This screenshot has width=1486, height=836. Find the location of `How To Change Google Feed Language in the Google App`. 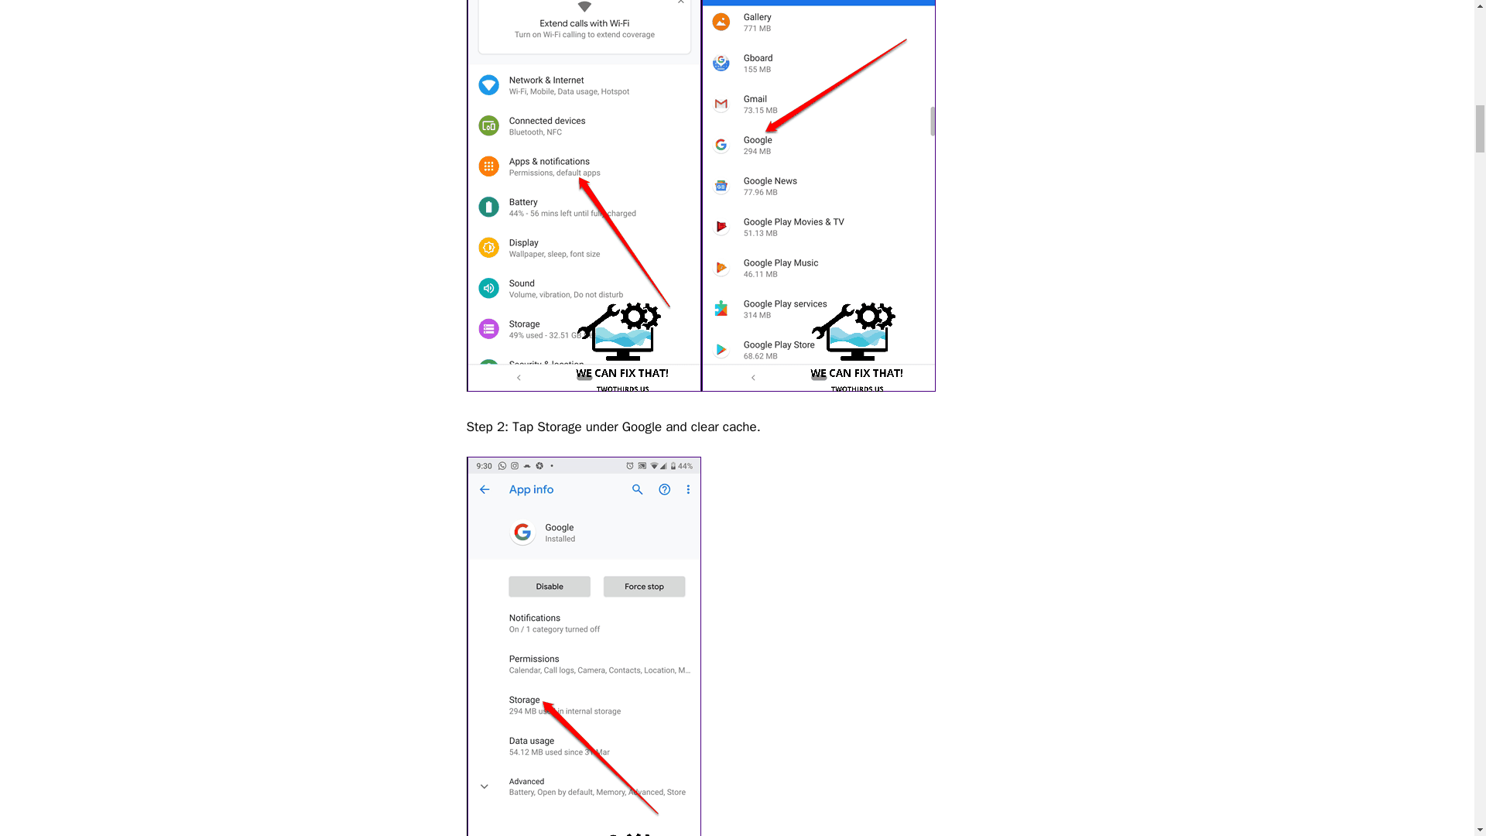

How To Change Google Feed Language in the Google App is located at coordinates (583, 196).